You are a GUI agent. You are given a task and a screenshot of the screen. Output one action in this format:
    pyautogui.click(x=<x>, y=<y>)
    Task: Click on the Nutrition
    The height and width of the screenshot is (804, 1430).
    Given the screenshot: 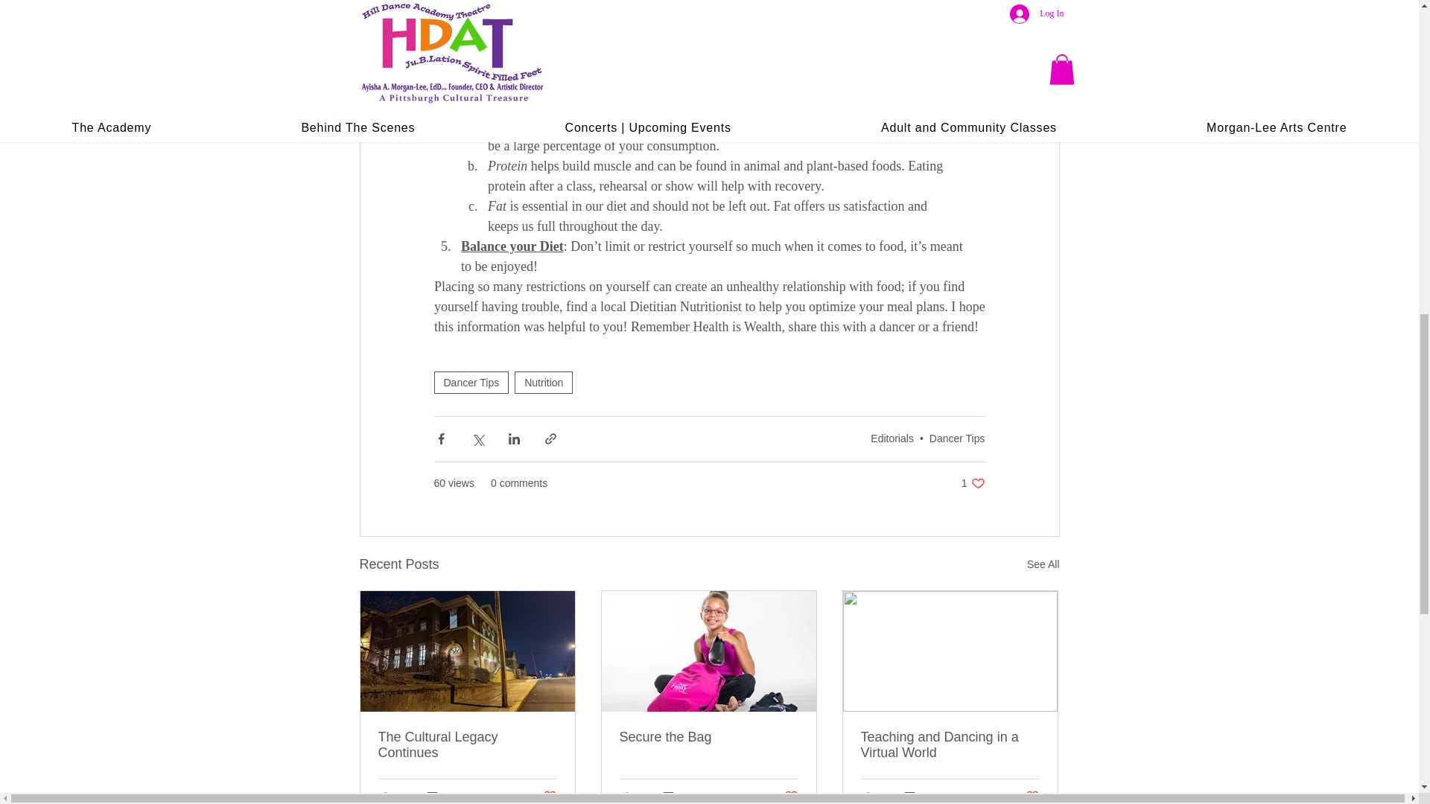 What is the action you would take?
    pyautogui.click(x=468, y=744)
    